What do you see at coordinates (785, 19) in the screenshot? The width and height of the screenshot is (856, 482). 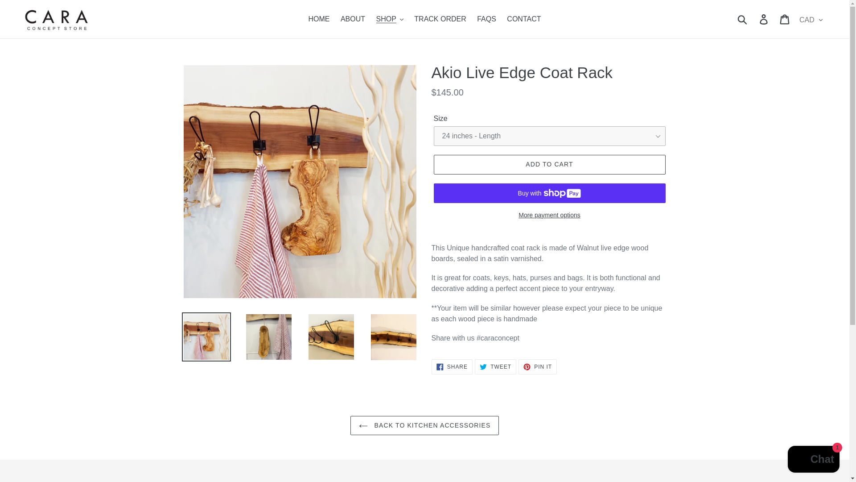 I see `Cart` at bounding box center [785, 19].